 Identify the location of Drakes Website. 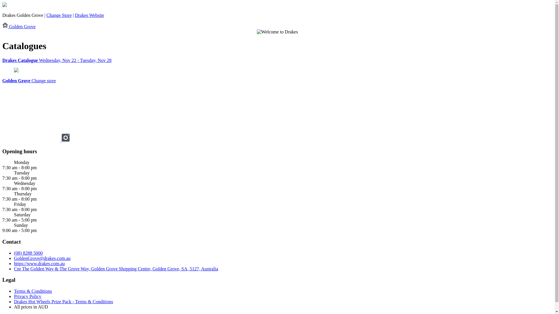
(89, 15).